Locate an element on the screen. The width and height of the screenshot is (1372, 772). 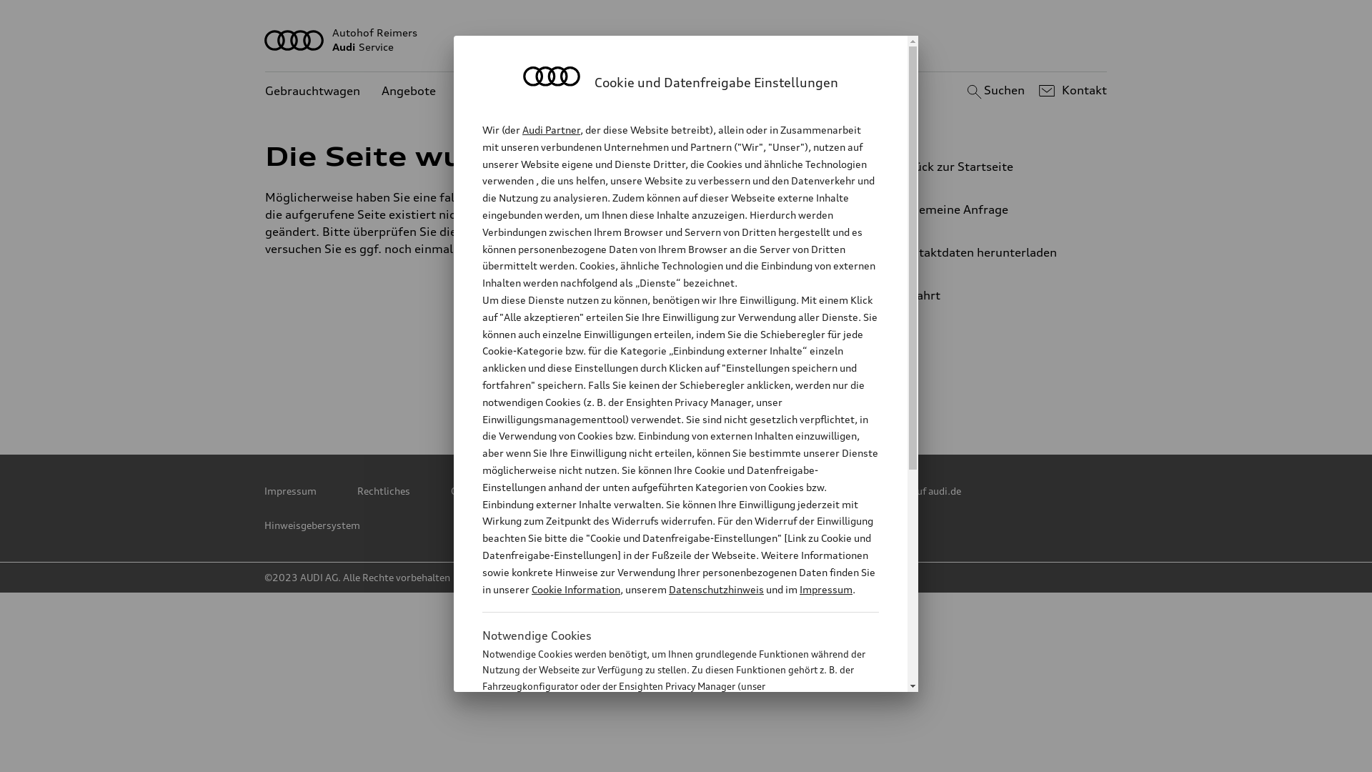
Kontaktdaten herunterladen is located at coordinates (983, 252).